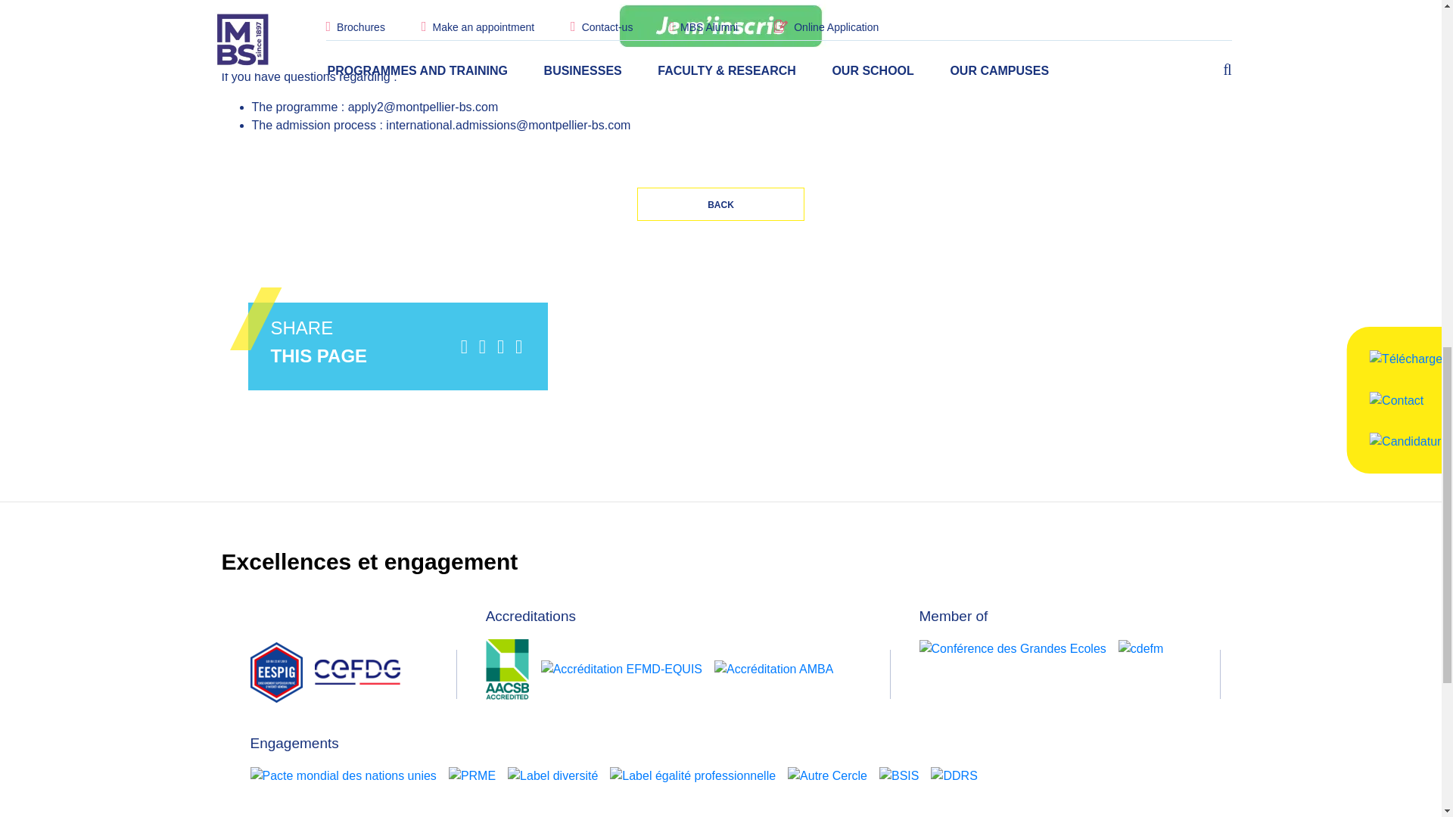  What do you see at coordinates (898, 775) in the screenshot?
I see `Go to the website "BSIS"` at bounding box center [898, 775].